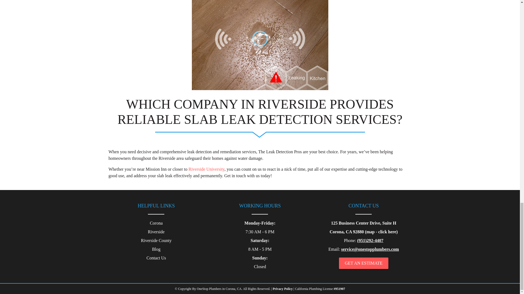  Describe the element at coordinates (207, 169) in the screenshot. I see `Riverside University` at that location.